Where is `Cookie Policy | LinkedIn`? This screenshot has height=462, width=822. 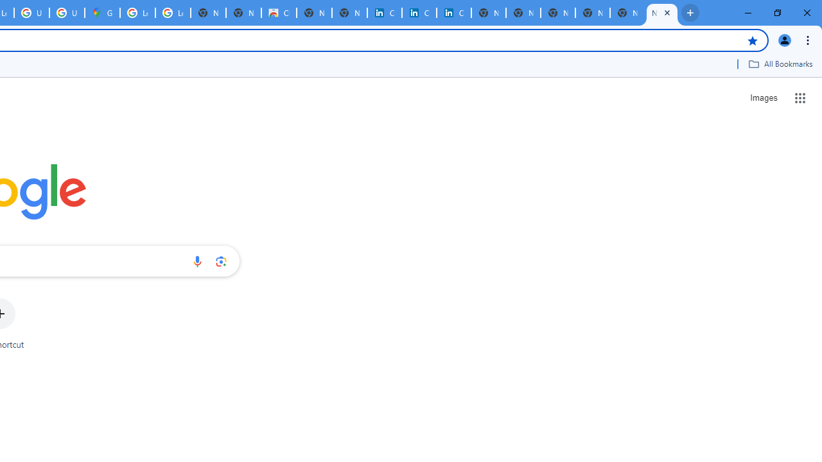
Cookie Policy | LinkedIn is located at coordinates (384, 13).